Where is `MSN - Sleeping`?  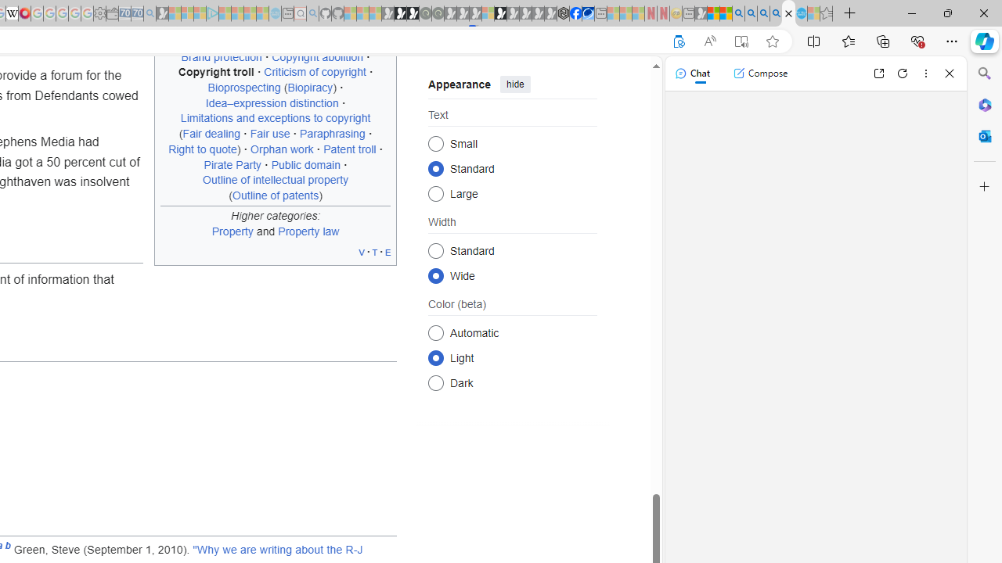 MSN - Sleeping is located at coordinates (701, 14).